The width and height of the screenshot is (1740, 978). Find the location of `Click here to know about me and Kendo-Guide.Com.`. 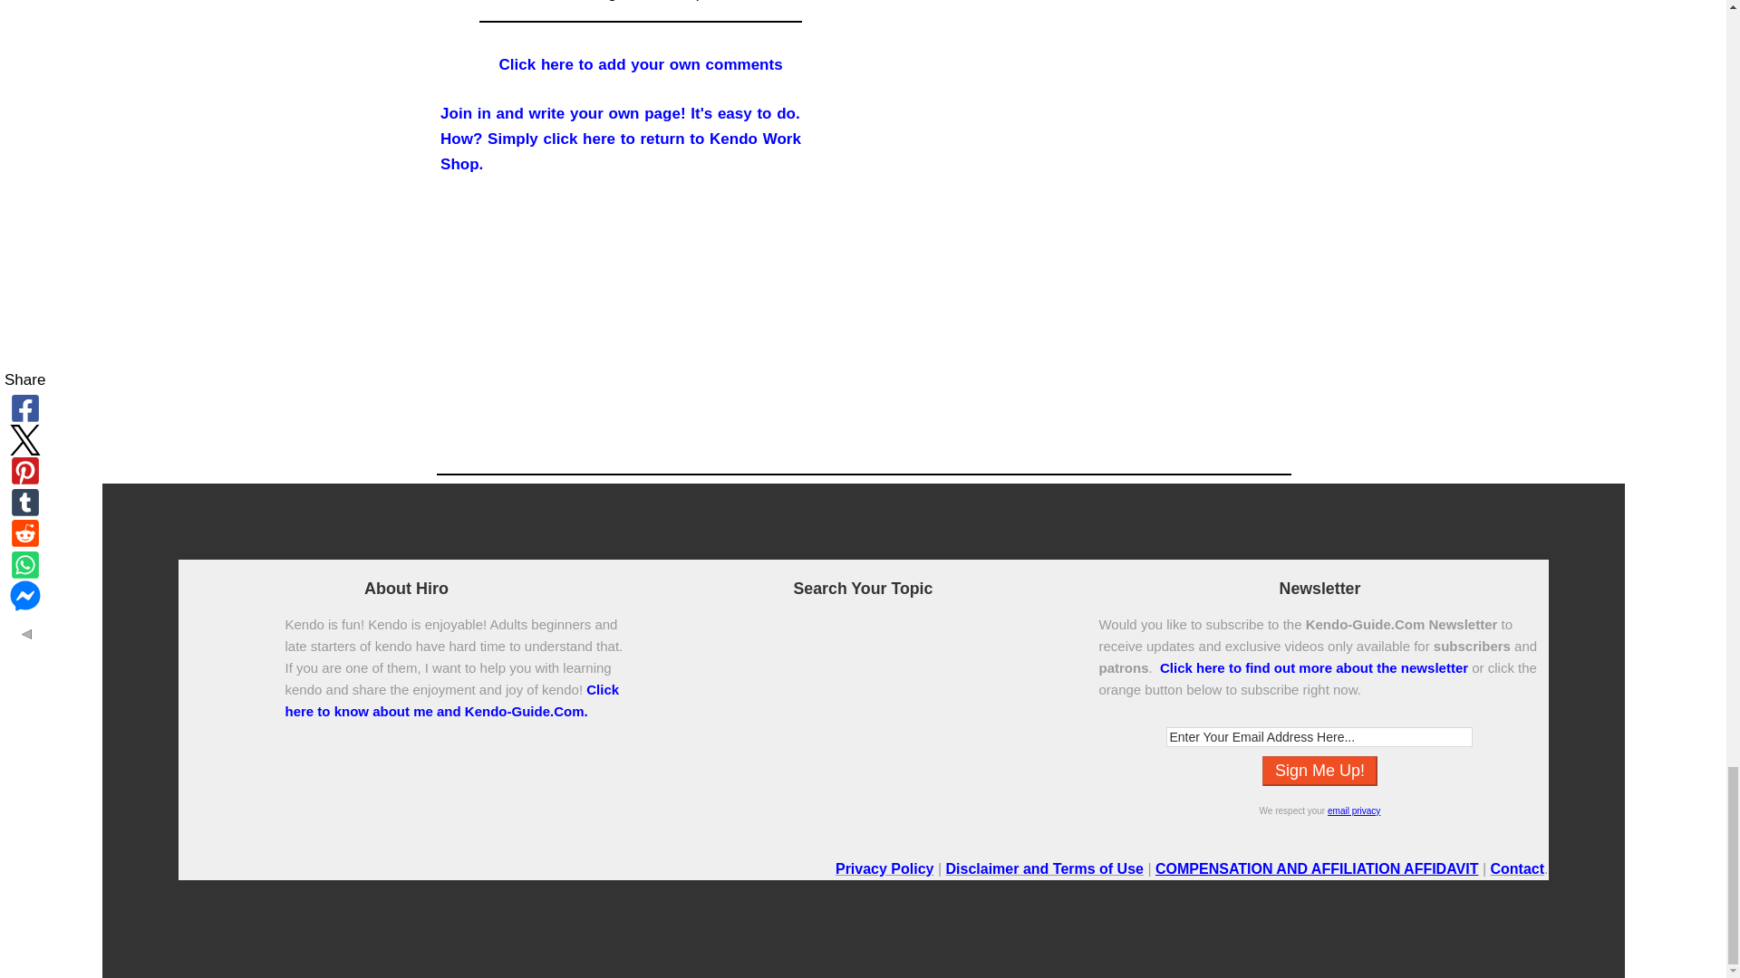

Click here to know about me and Kendo-Guide.Com. is located at coordinates (451, 699).